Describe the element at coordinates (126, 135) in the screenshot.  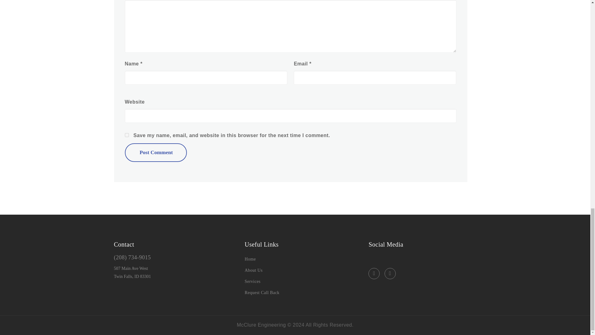
I see `yes` at that location.